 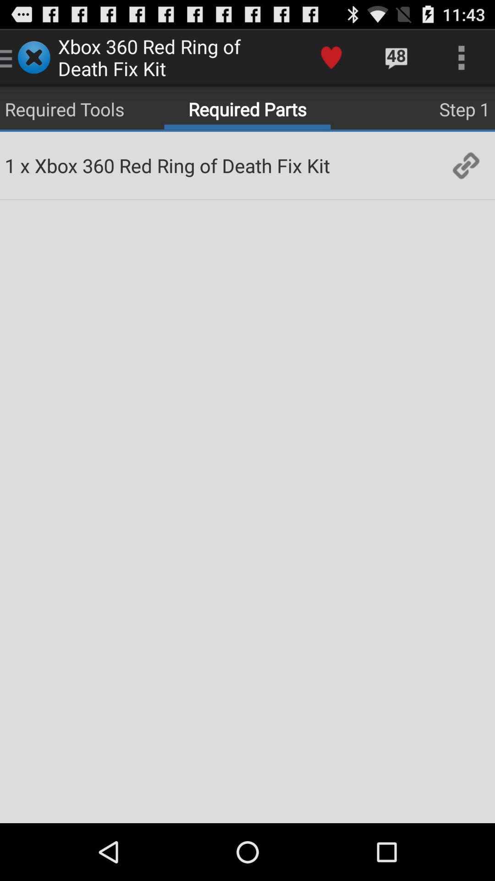 What do you see at coordinates (25, 165) in the screenshot?
I see `choose icon next to 1 icon` at bounding box center [25, 165].